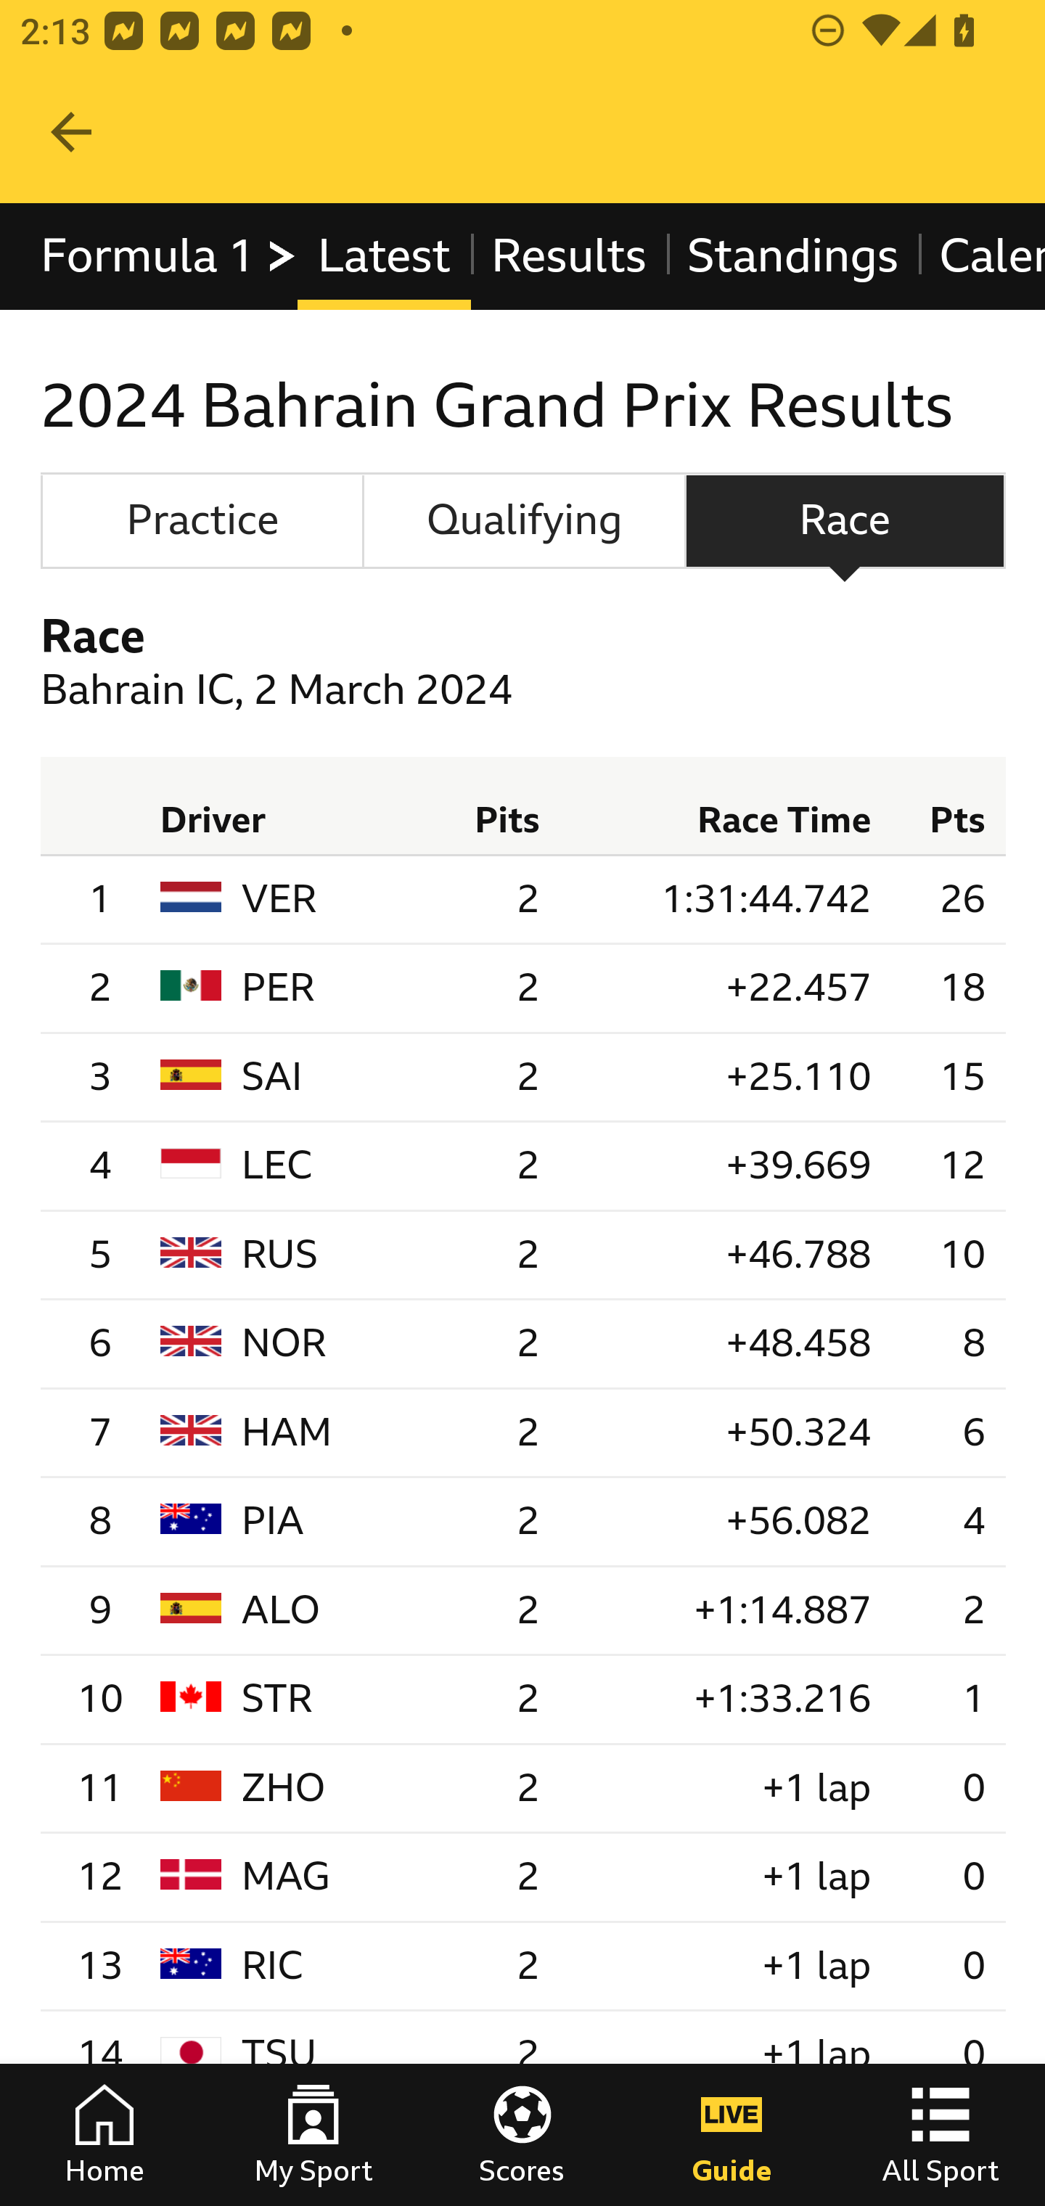 This screenshot has width=1045, height=2206. I want to click on Navigate up, so click(71, 132).